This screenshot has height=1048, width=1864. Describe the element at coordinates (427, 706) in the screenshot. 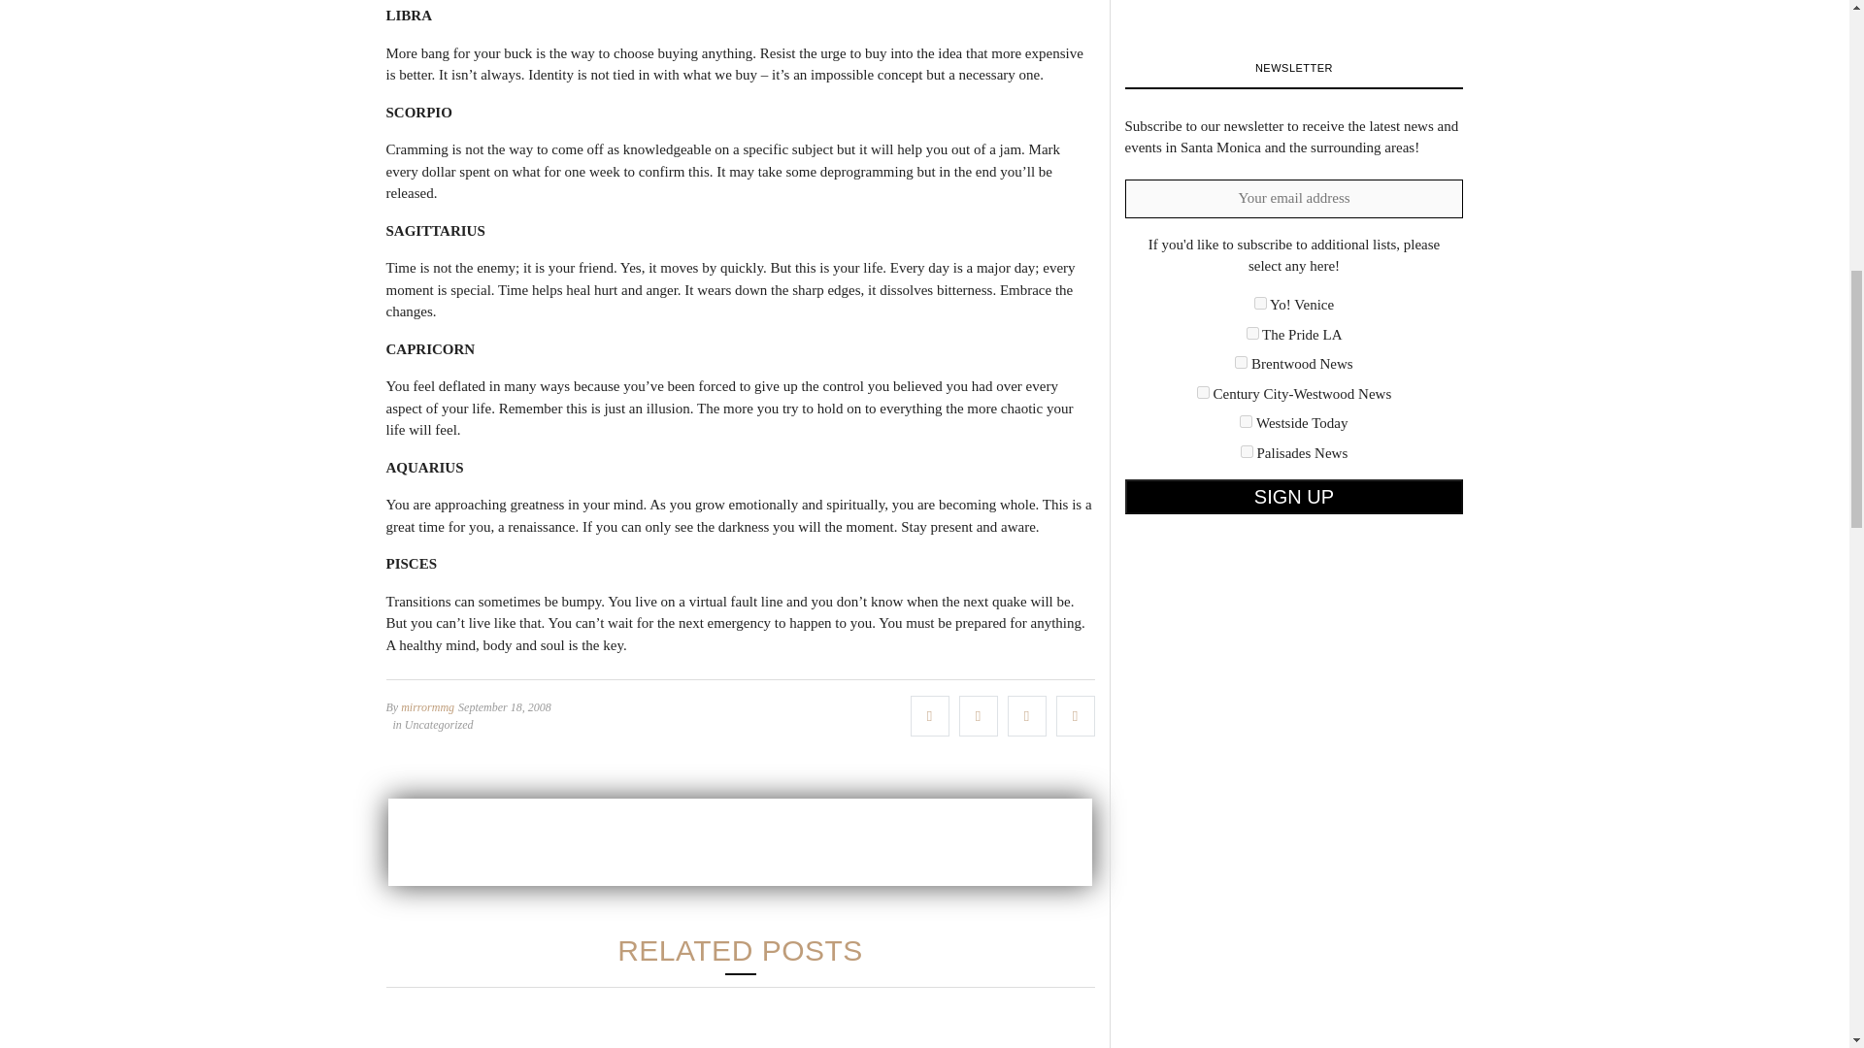

I see `mirrormmg` at that location.